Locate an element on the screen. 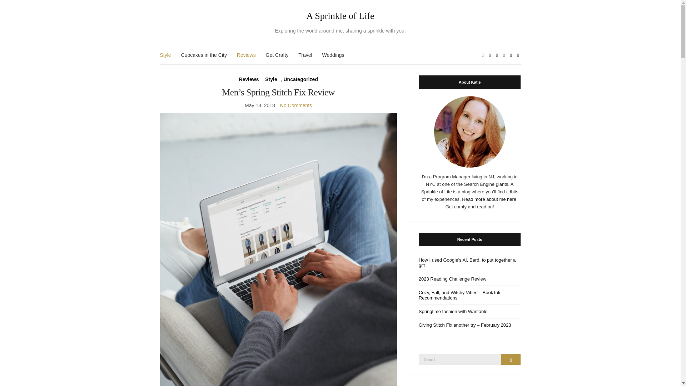 The height and width of the screenshot is (386, 686). Uncategorized is located at coordinates (300, 79).